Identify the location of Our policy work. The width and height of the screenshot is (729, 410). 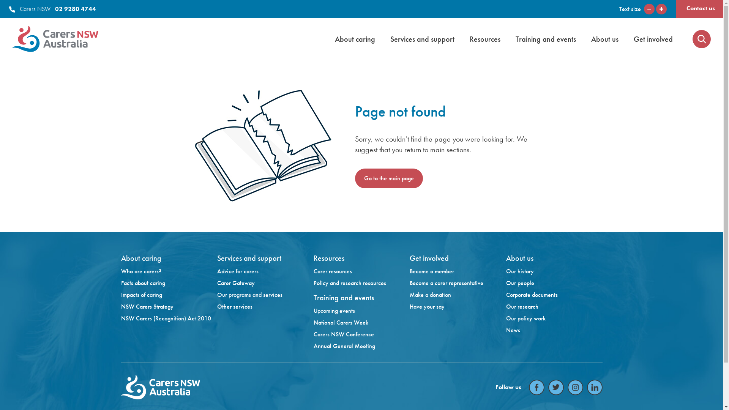
(554, 319).